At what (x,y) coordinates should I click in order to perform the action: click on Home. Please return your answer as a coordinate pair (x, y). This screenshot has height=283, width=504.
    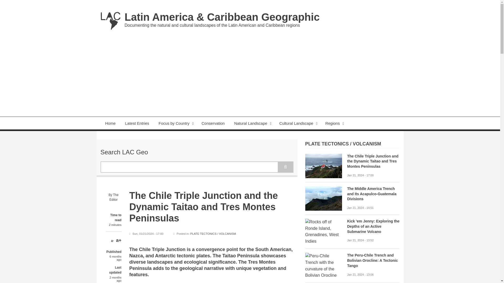
    Looking at the image, I should click on (222, 17).